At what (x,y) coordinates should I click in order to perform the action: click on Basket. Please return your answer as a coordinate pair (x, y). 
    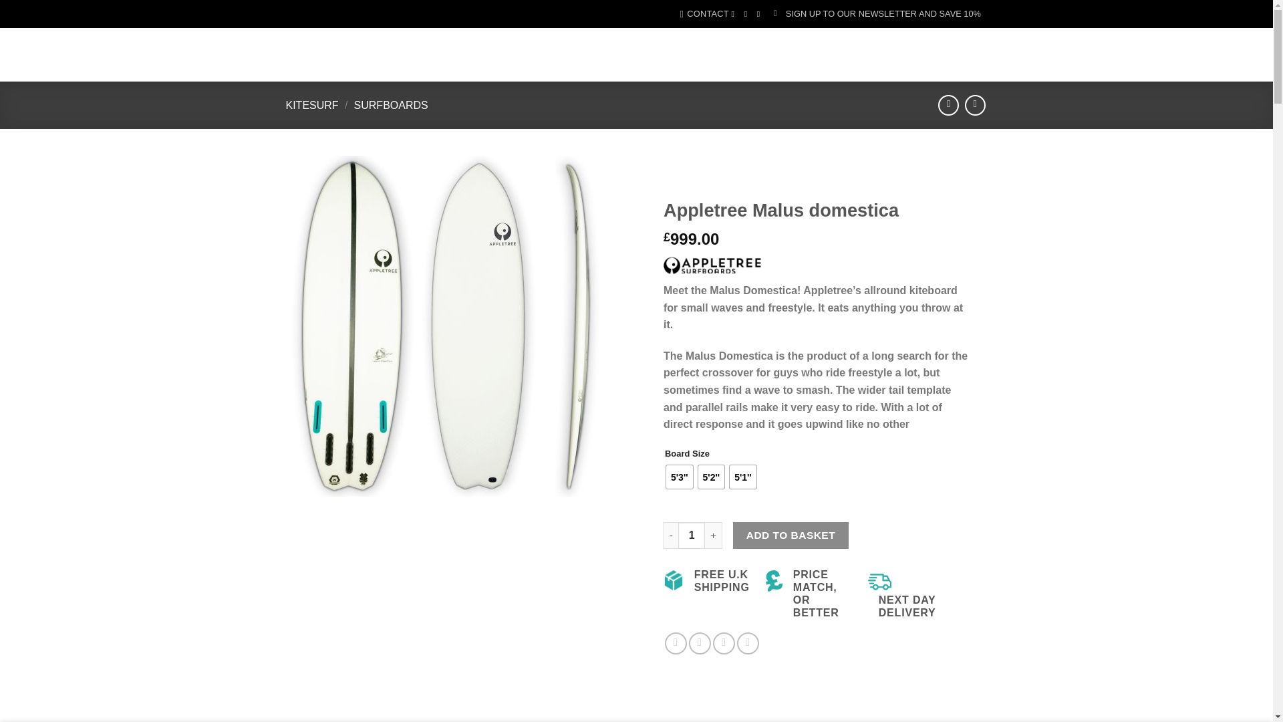
    Looking at the image, I should click on (927, 55).